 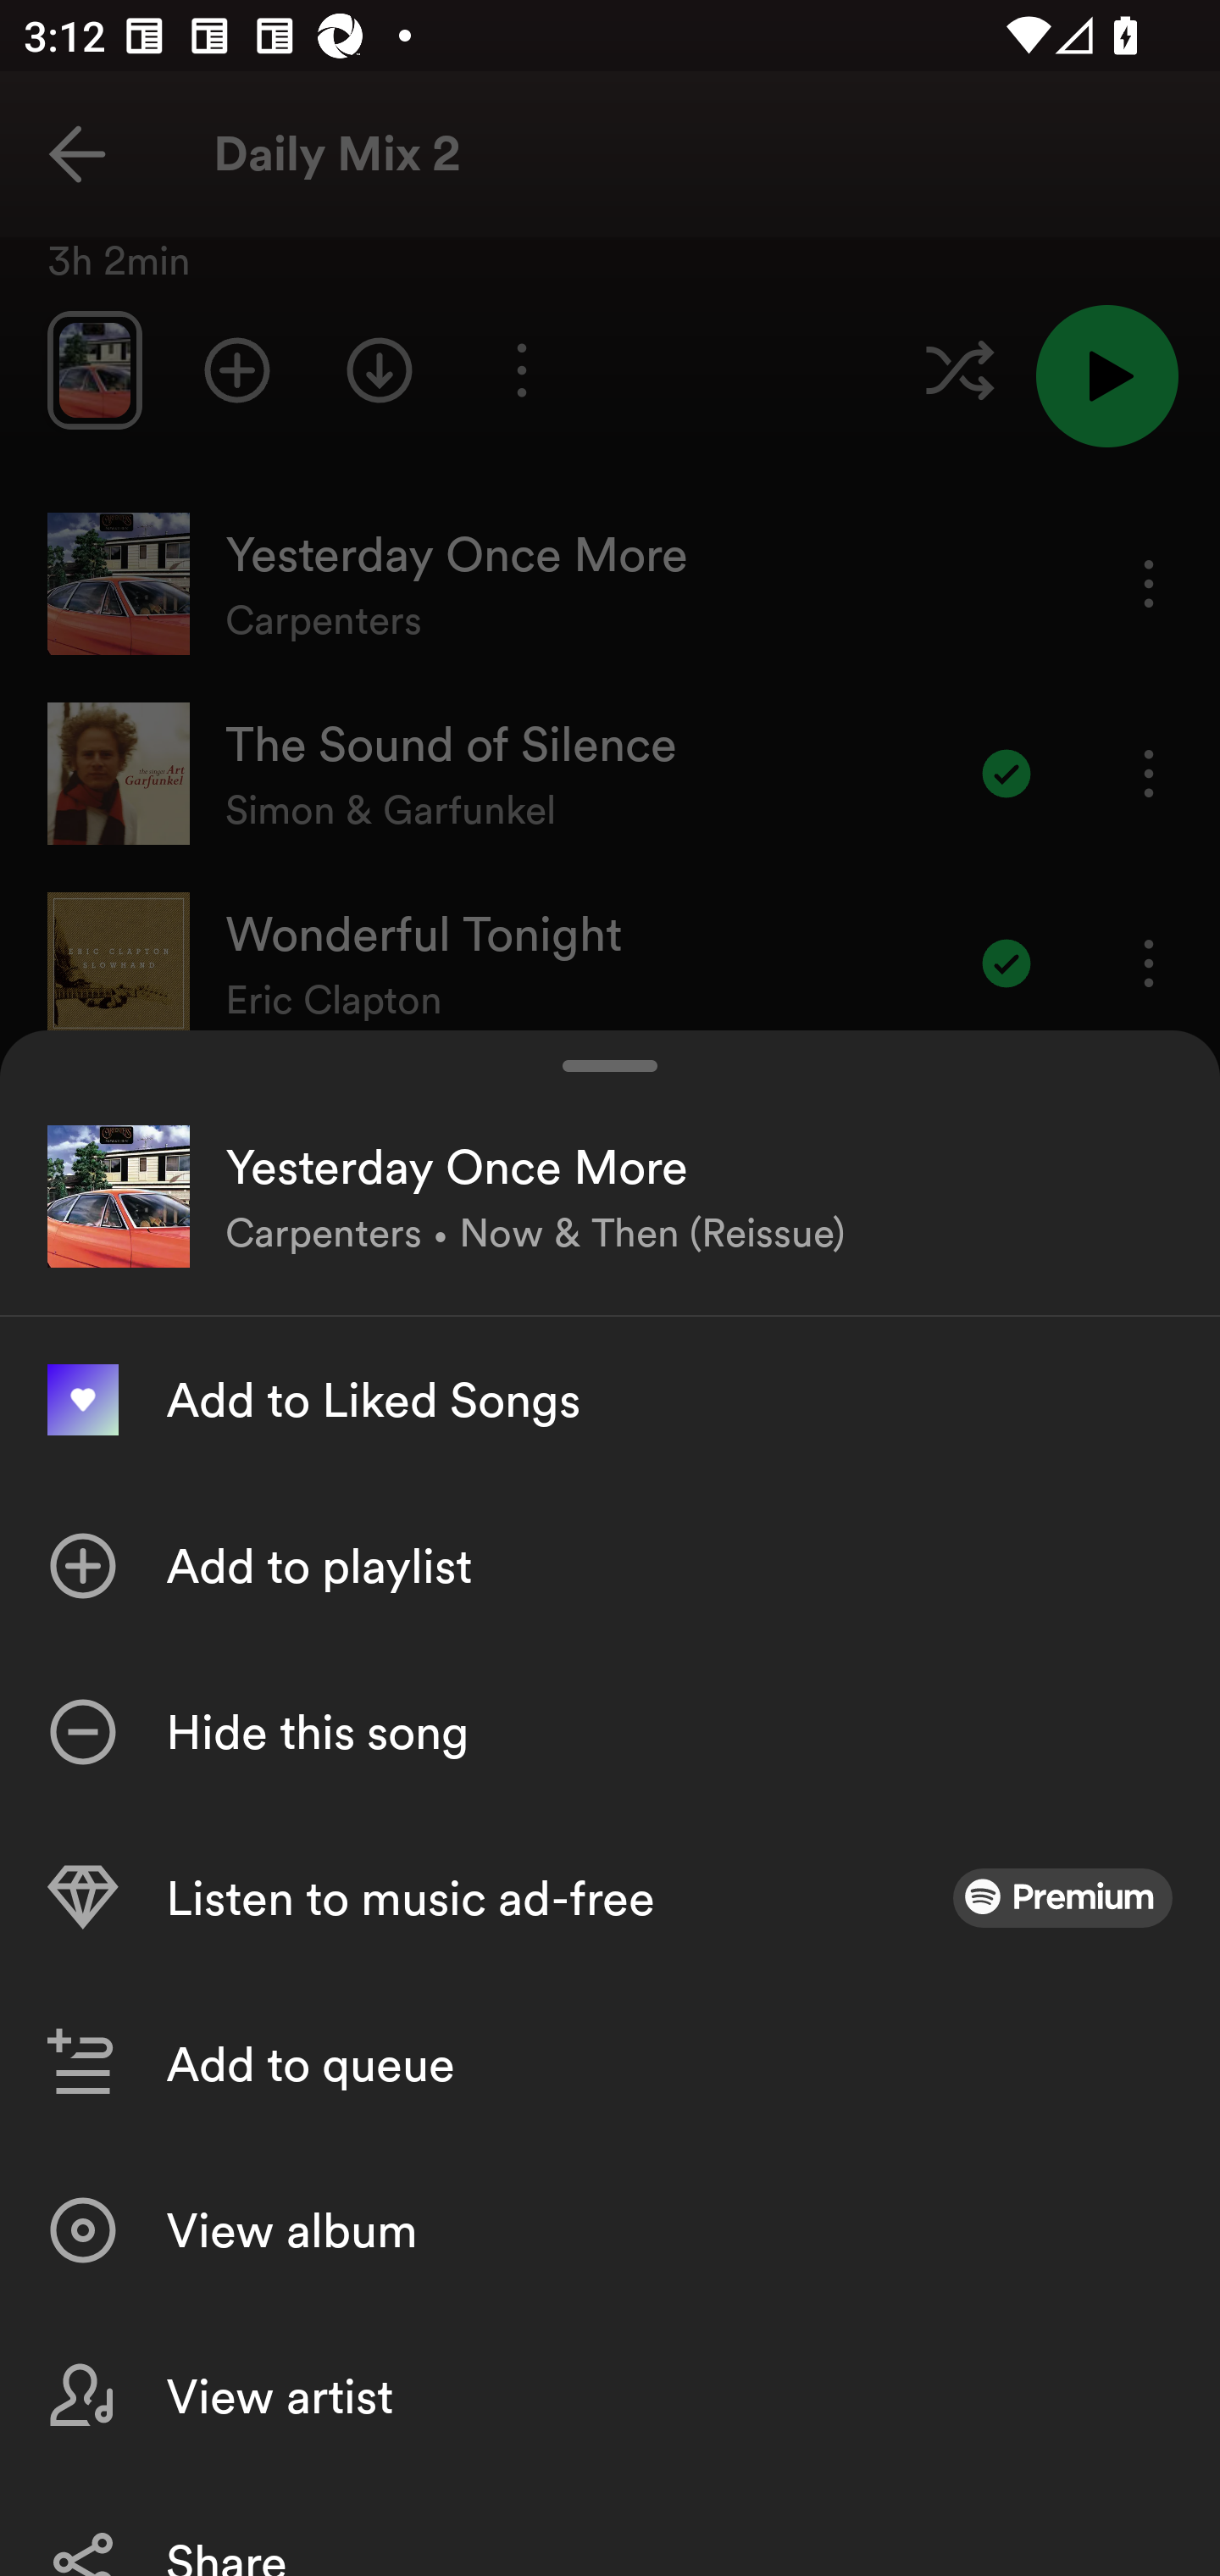 I want to click on Add to queue, so click(x=610, y=2064).